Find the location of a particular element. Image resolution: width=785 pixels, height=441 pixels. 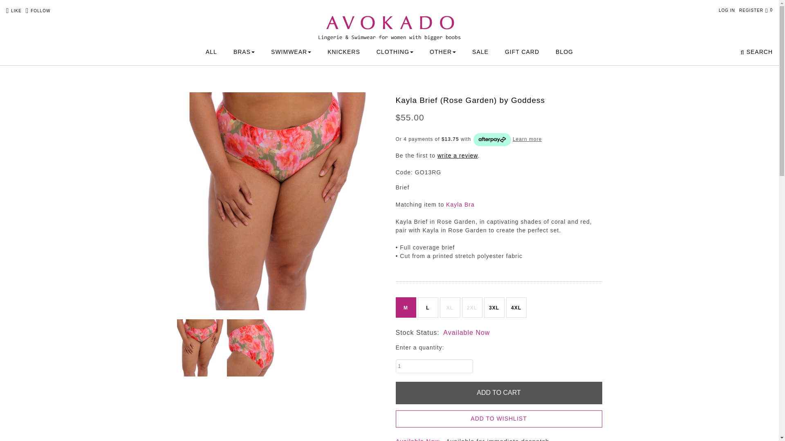

REGISTER is located at coordinates (751, 11).